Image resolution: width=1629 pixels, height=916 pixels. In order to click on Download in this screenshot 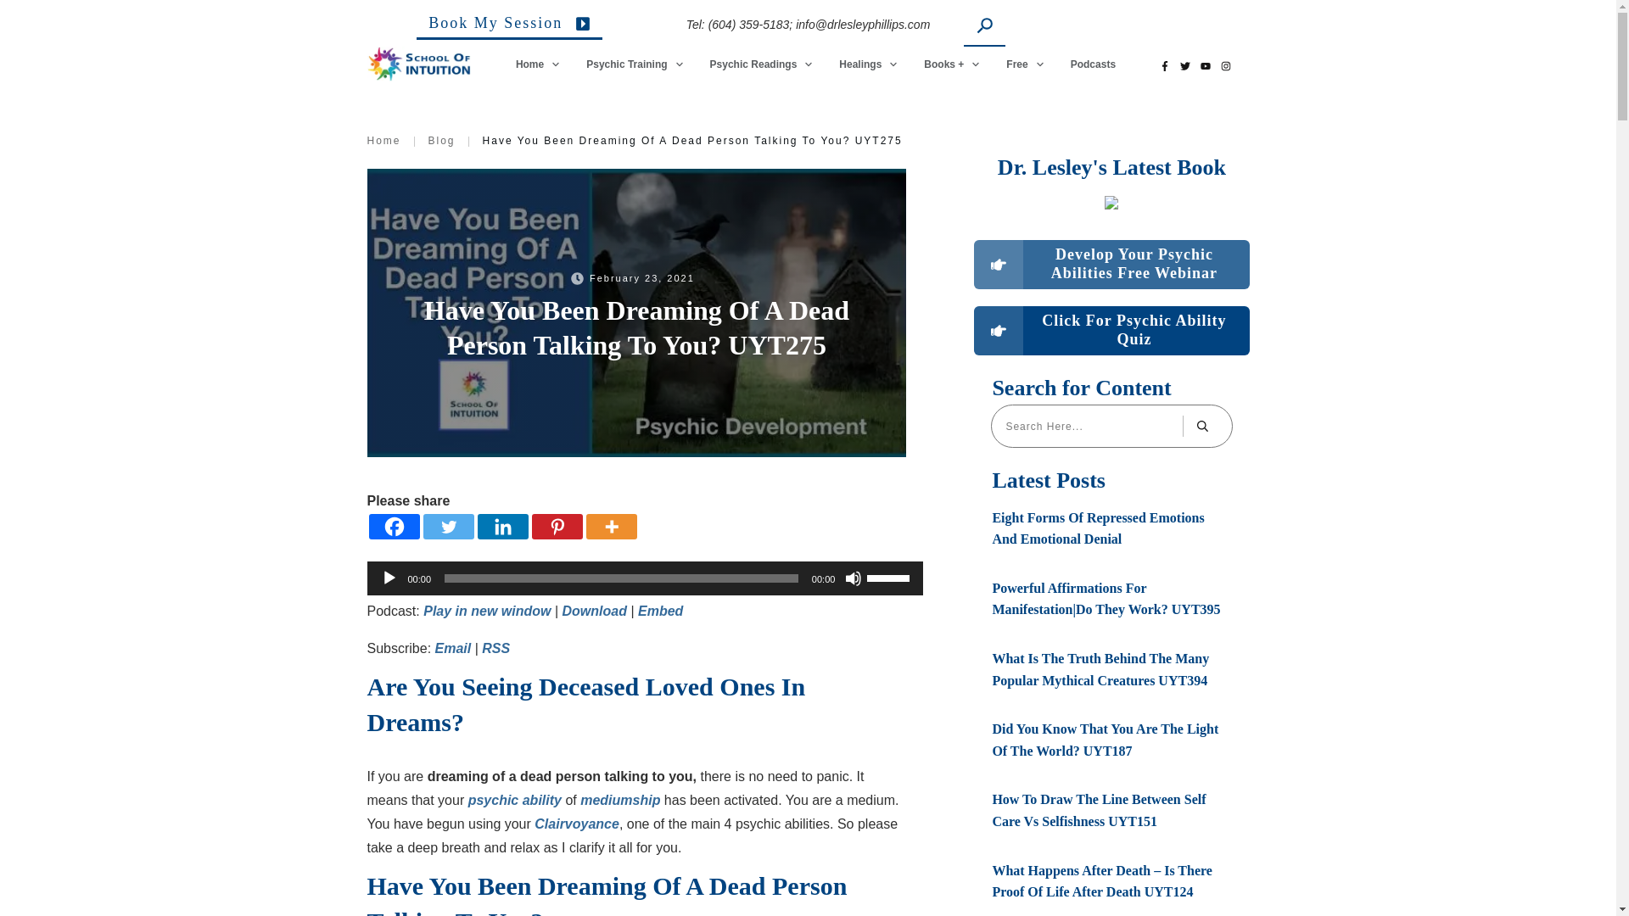, I will do `click(594, 611)`.